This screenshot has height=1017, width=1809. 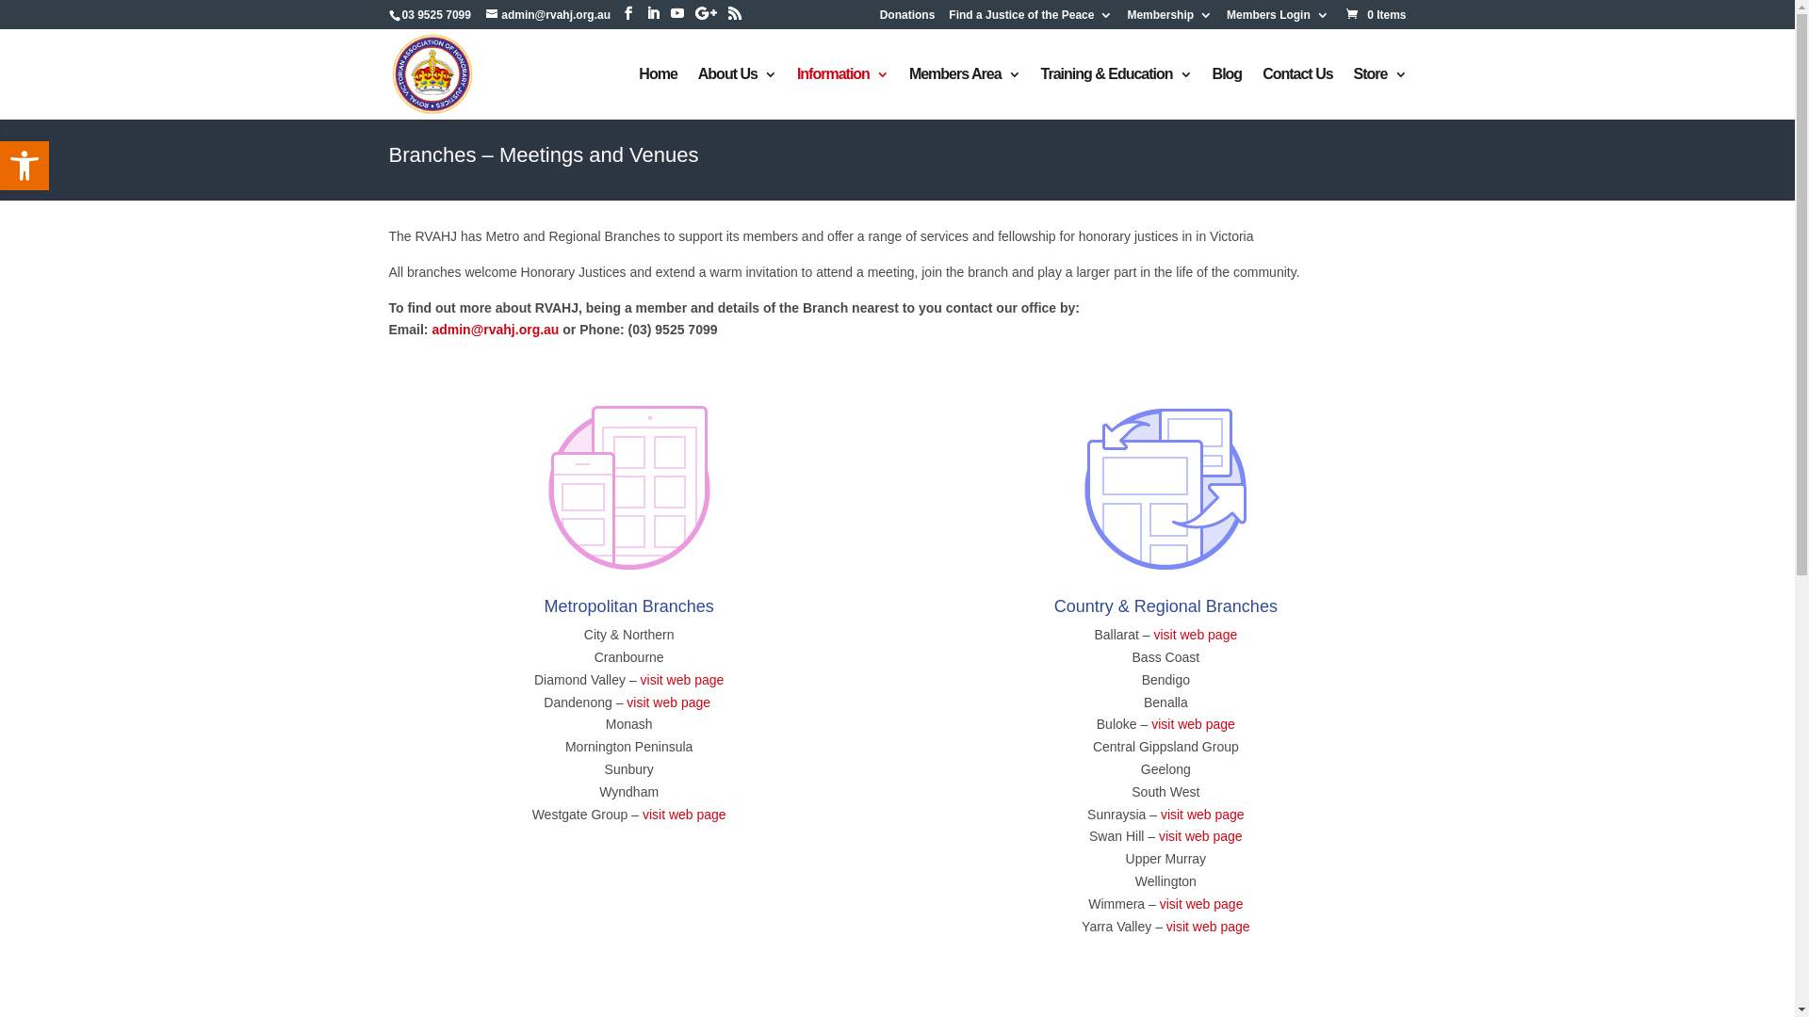 What do you see at coordinates (1278, 19) in the screenshot?
I see `Members Login` at bounding box center [1278, 19].